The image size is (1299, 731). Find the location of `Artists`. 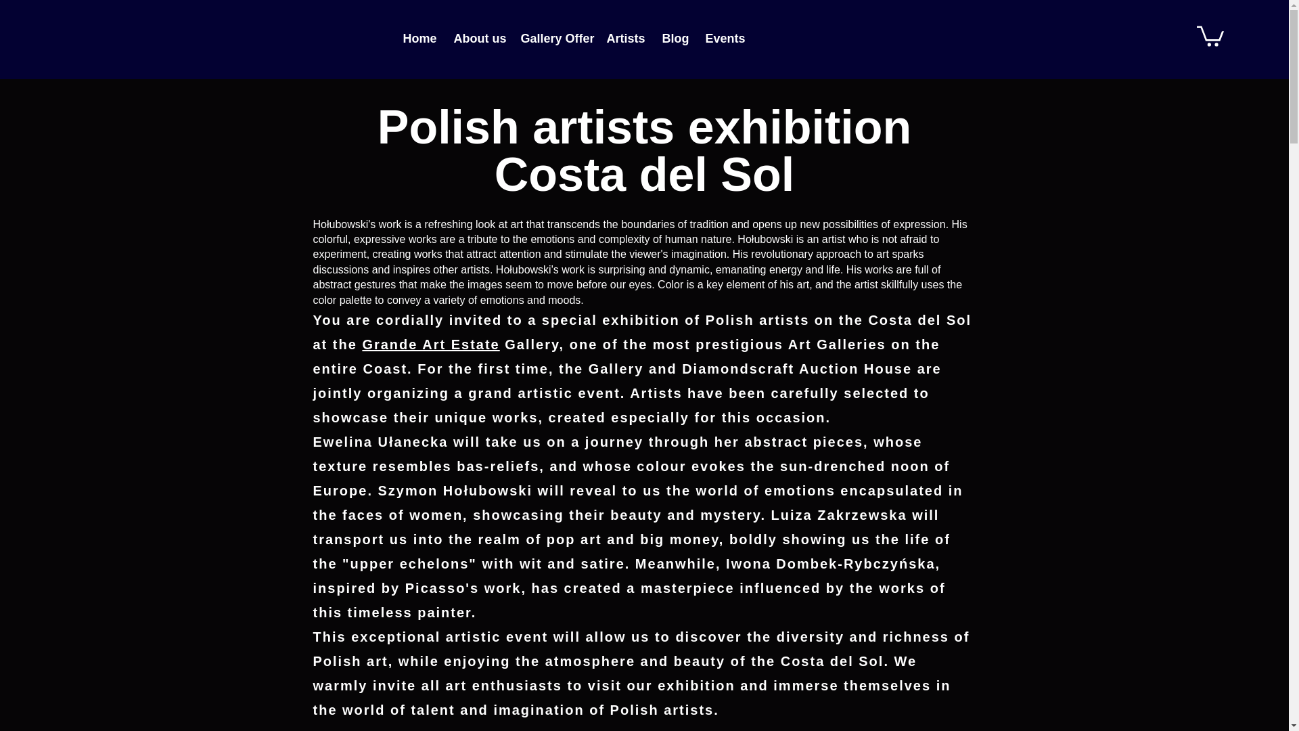

Artists is located at coordinates (624, 39).